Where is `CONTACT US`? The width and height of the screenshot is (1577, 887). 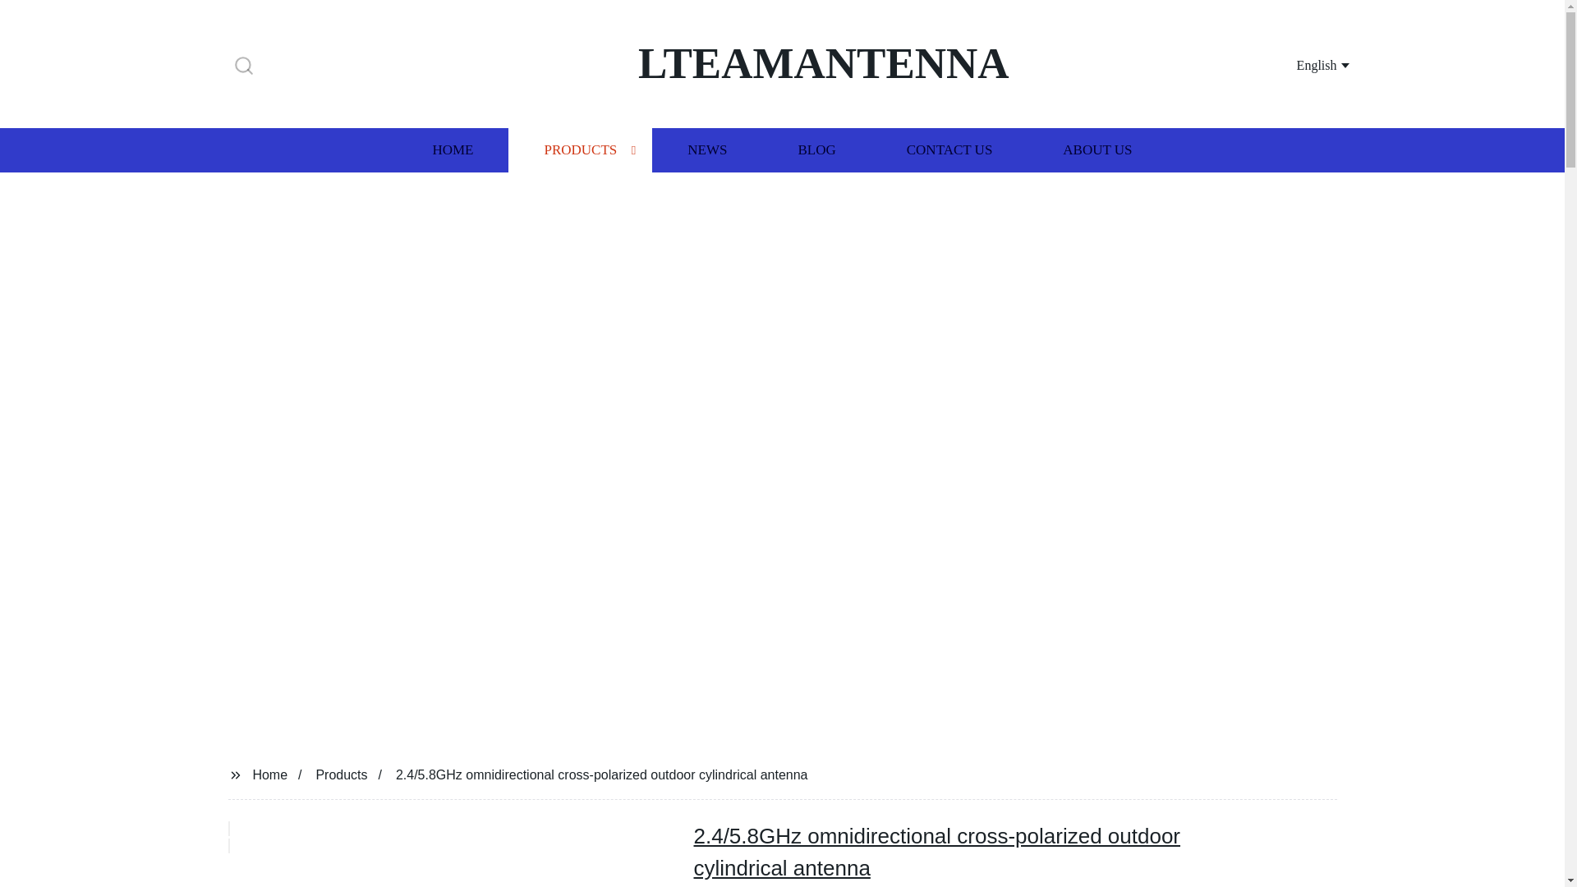
CONTACT US is located at coordinates (949, 149).